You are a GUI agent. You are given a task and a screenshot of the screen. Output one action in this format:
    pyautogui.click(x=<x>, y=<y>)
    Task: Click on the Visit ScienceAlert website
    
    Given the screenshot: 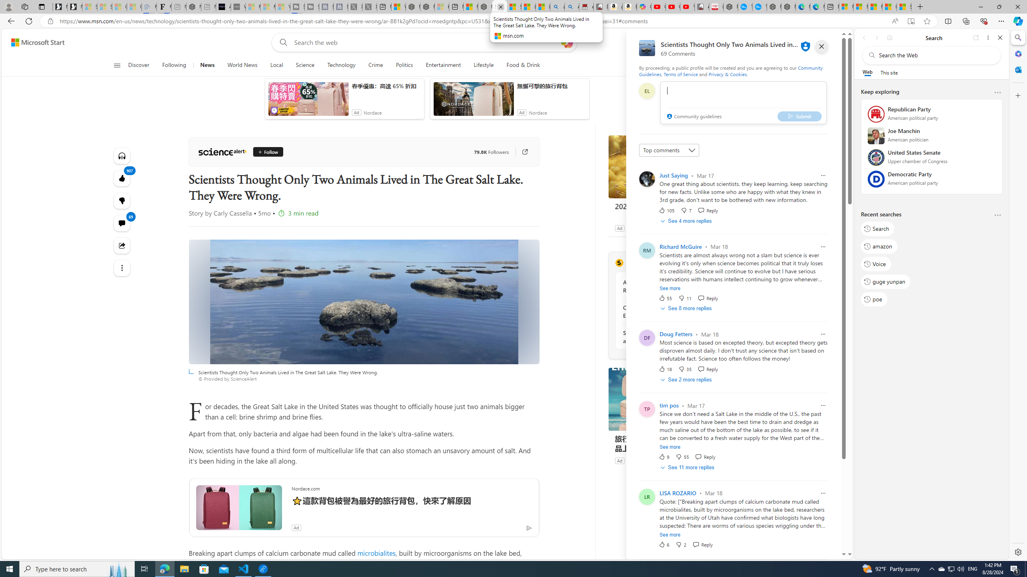 What is the action you would take?
    pyautogui.click(x=718, y=262)
    